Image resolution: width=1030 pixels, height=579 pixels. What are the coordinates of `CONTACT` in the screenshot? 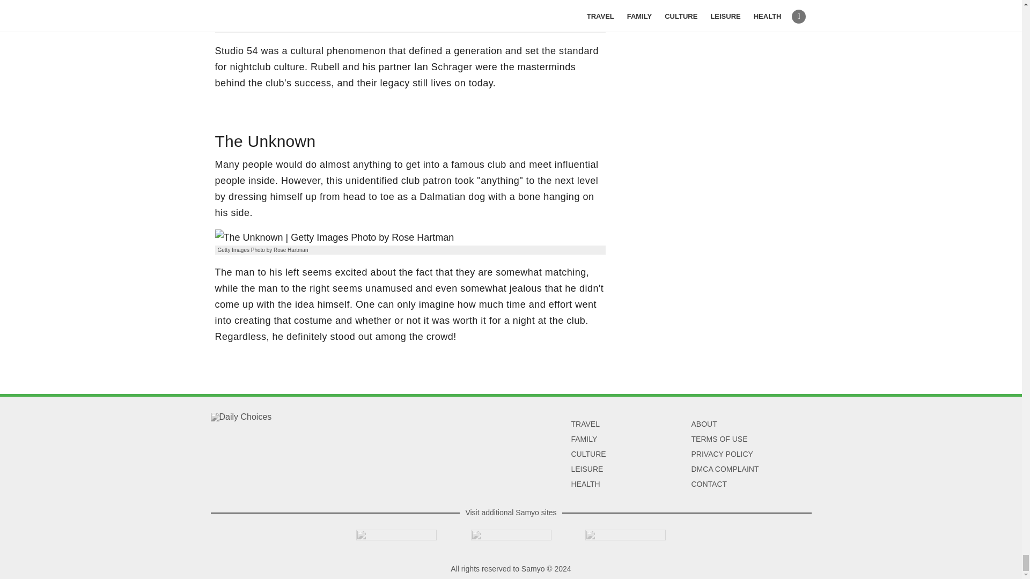 It's located at (709, 484).